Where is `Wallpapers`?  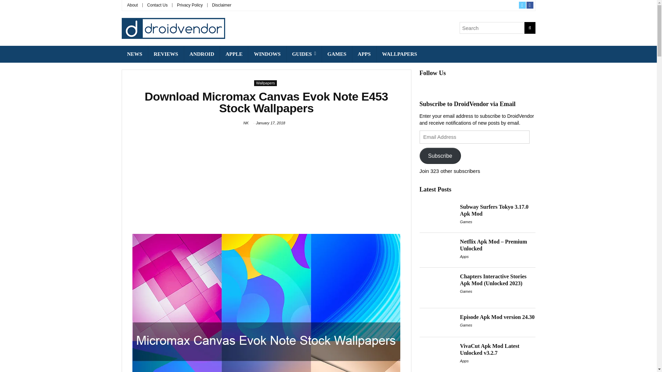 Wallpapers is located at coordinates (265, 83).